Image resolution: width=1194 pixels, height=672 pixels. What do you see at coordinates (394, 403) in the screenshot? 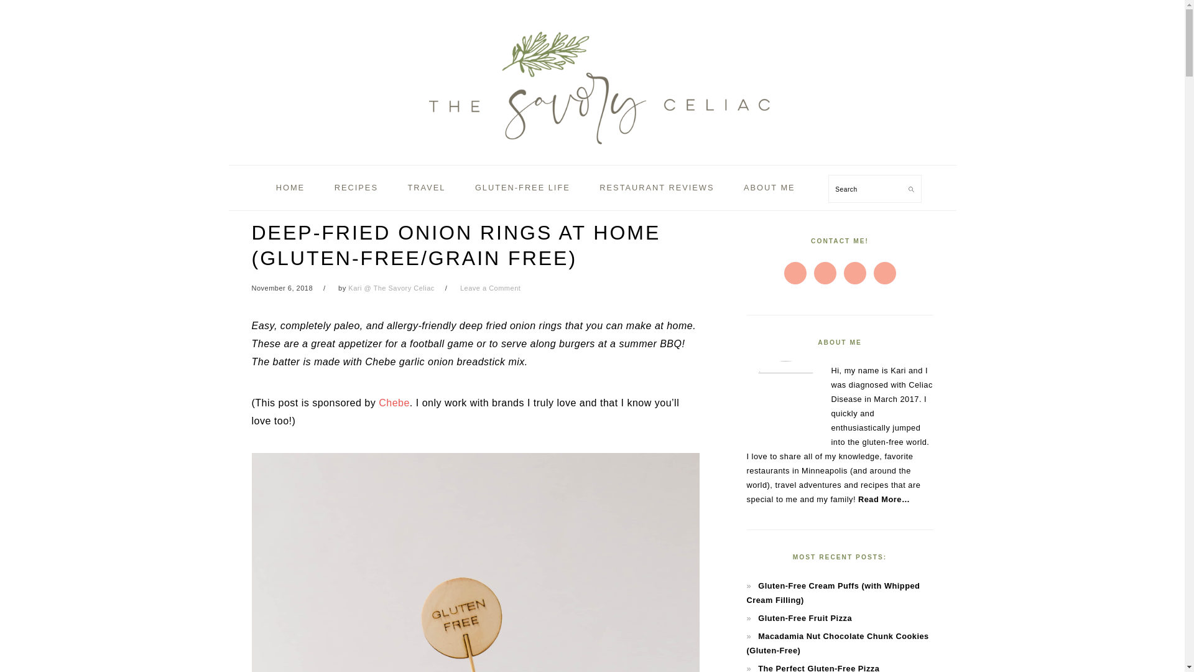
I see `Chebe` at bounding box center [394, 403].